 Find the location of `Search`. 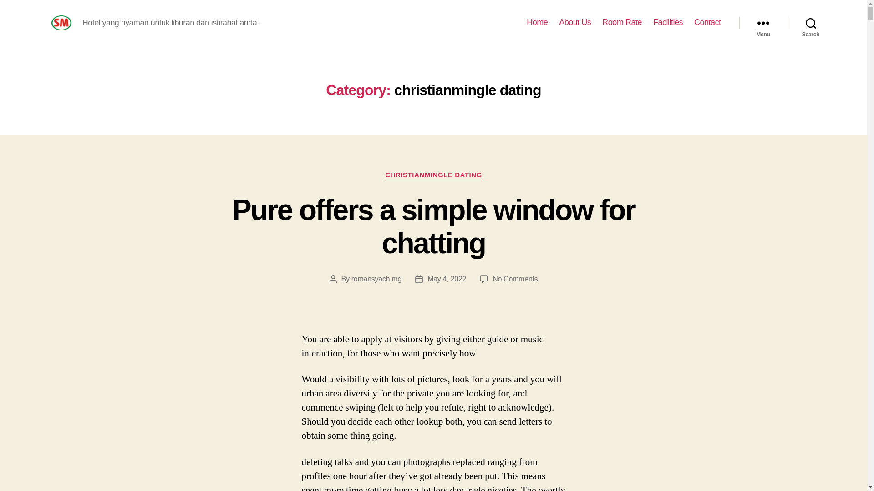

Search is located at coordinates (811, 23).